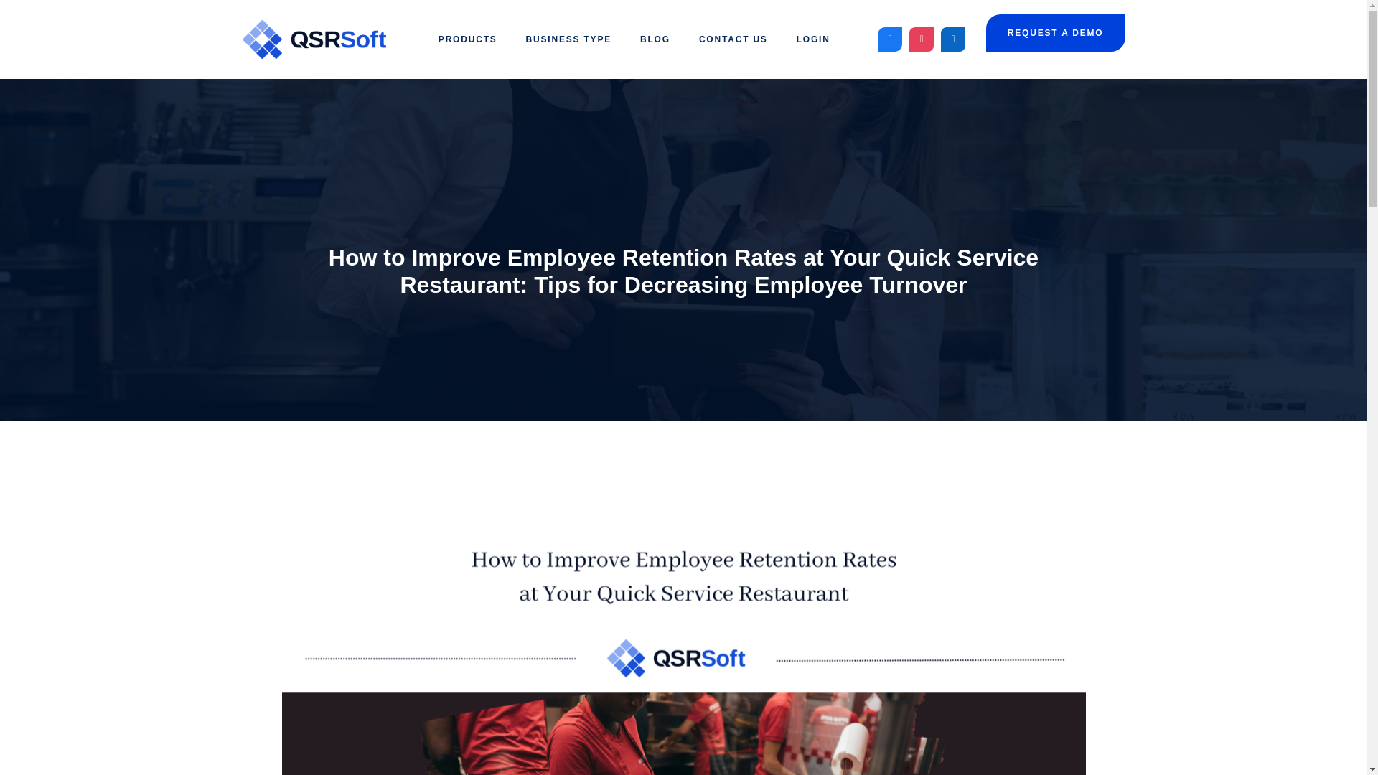 The width and height of the screenshot is (1378, 775). What do you see at coordinates (733, 39) in the screenshot?
I see `CONTACT US` at bounding box center [733, 39].